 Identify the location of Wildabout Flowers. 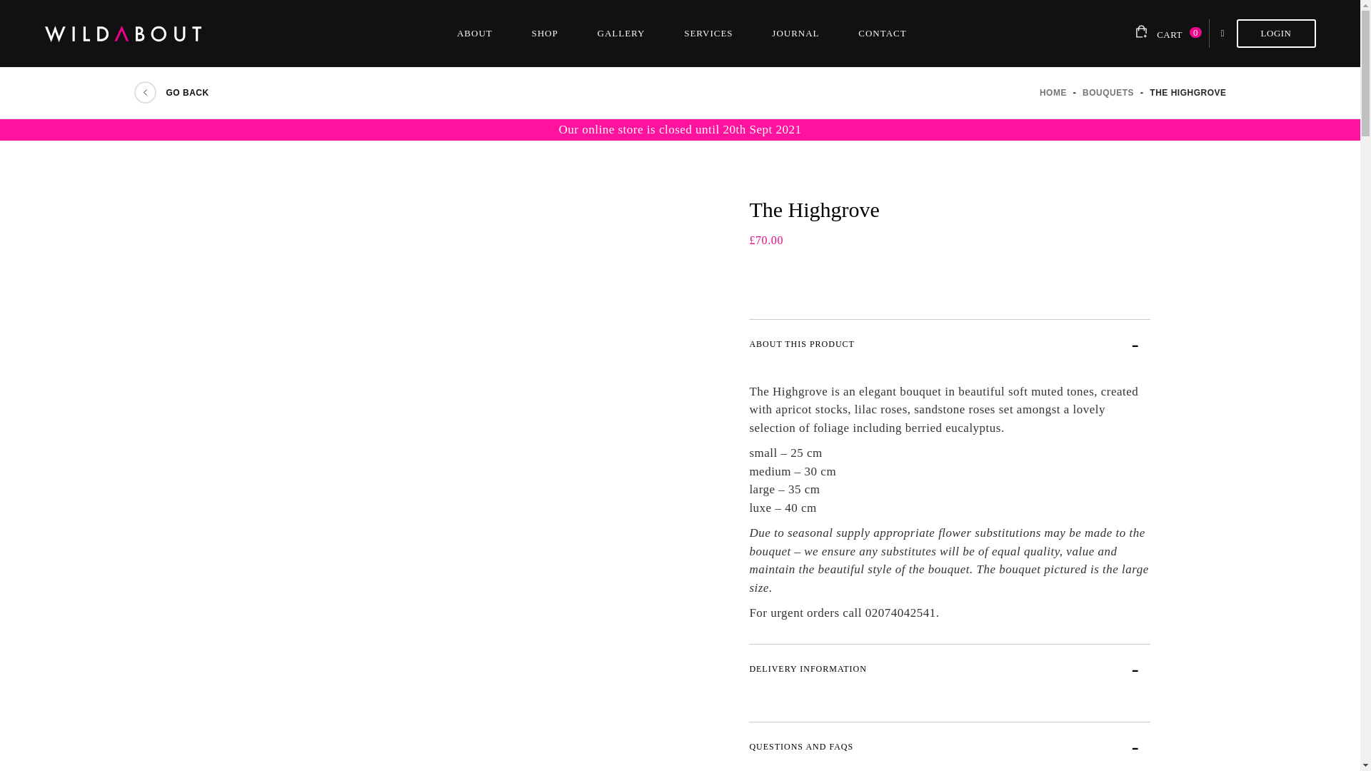
(1053, 92).